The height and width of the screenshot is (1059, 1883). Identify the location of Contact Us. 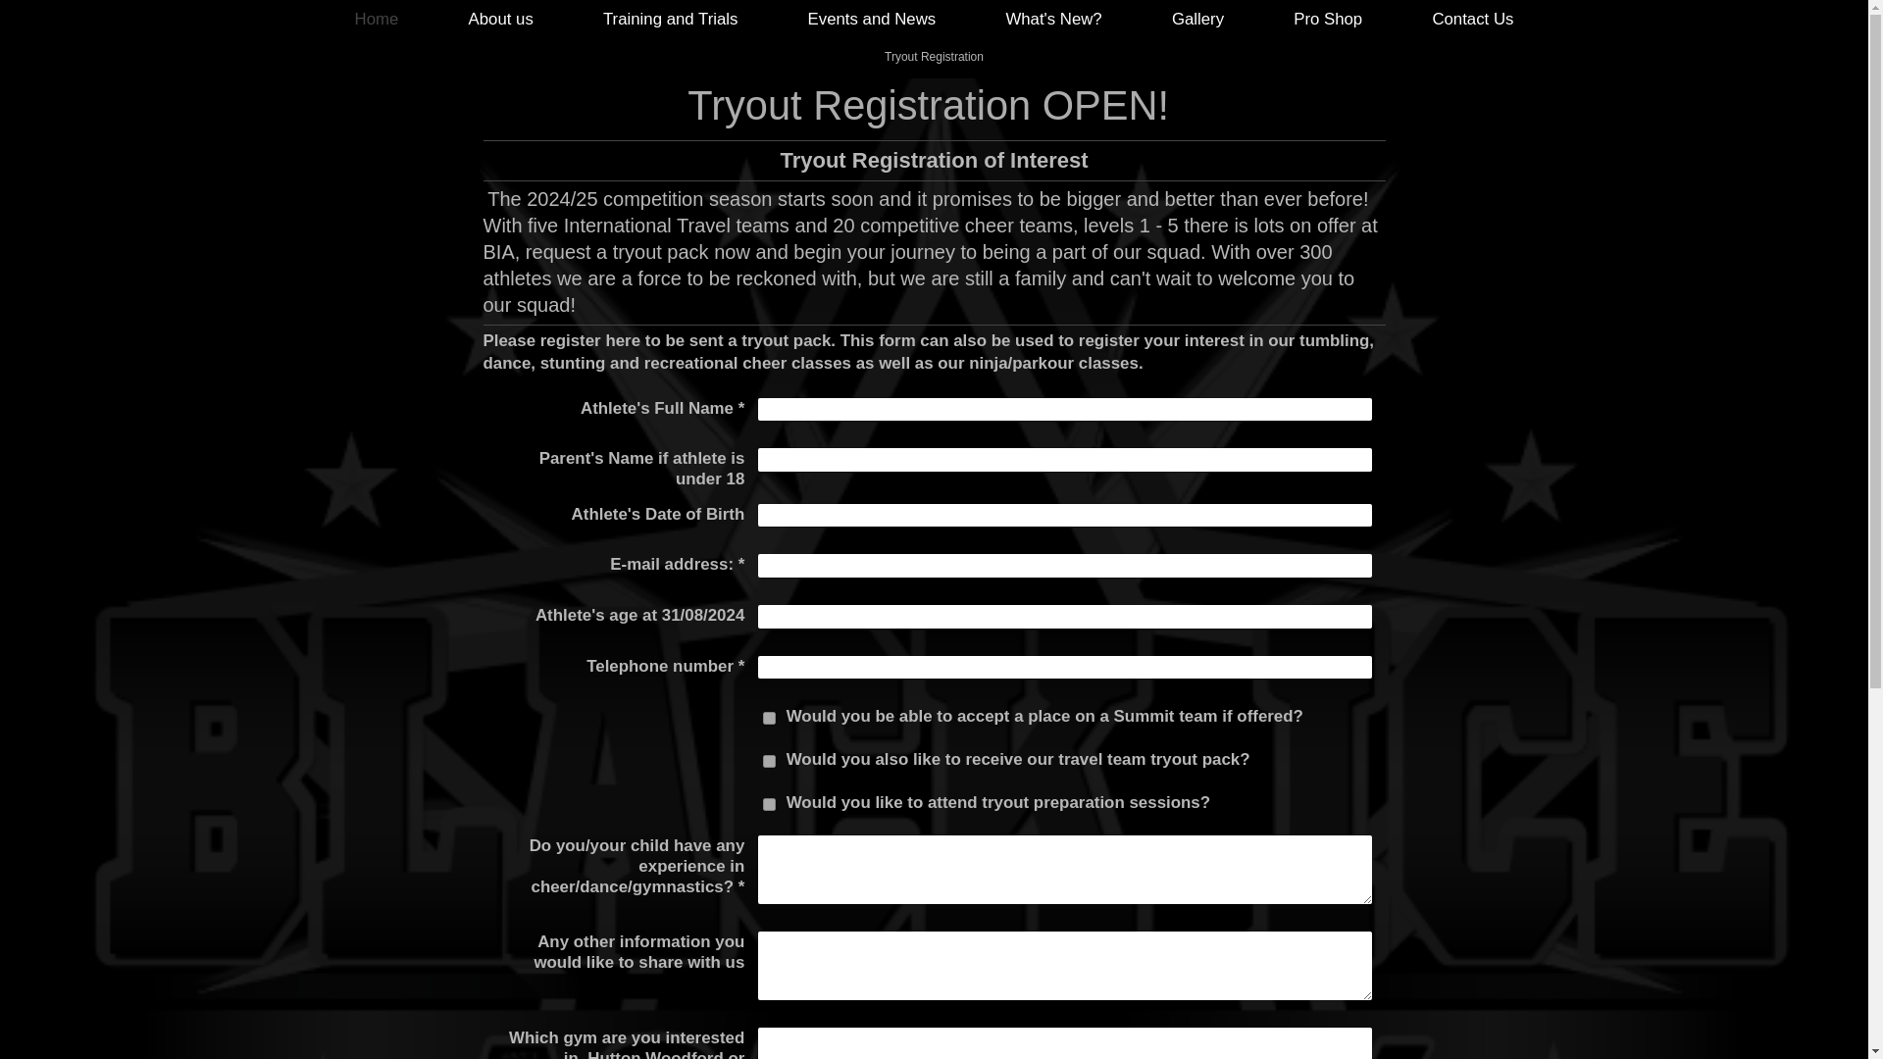
(1472, 20).